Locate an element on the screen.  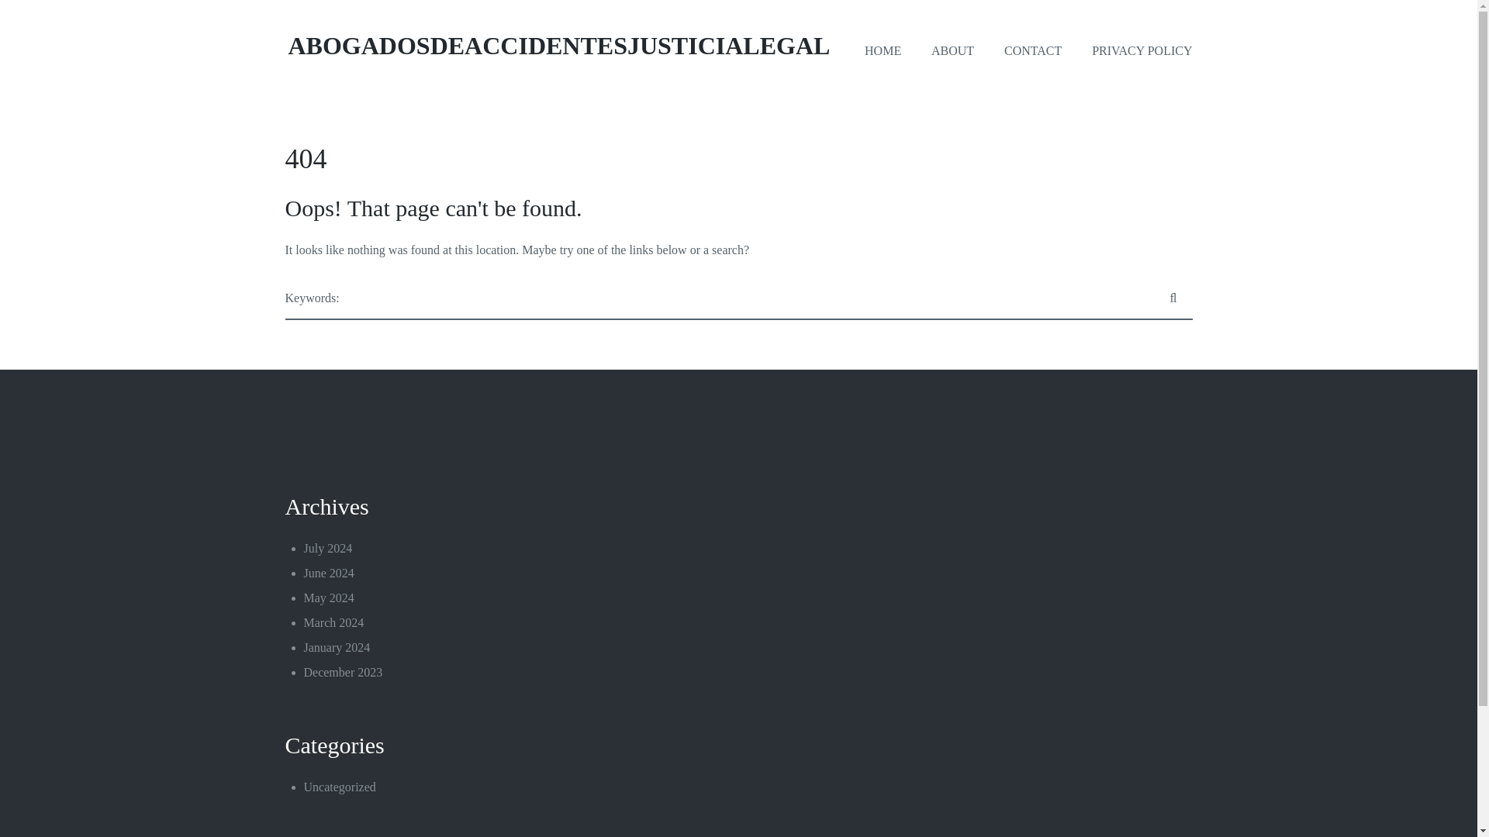
abogadosdeaccidentesjusticialegal is located at coordinates (558, 45).